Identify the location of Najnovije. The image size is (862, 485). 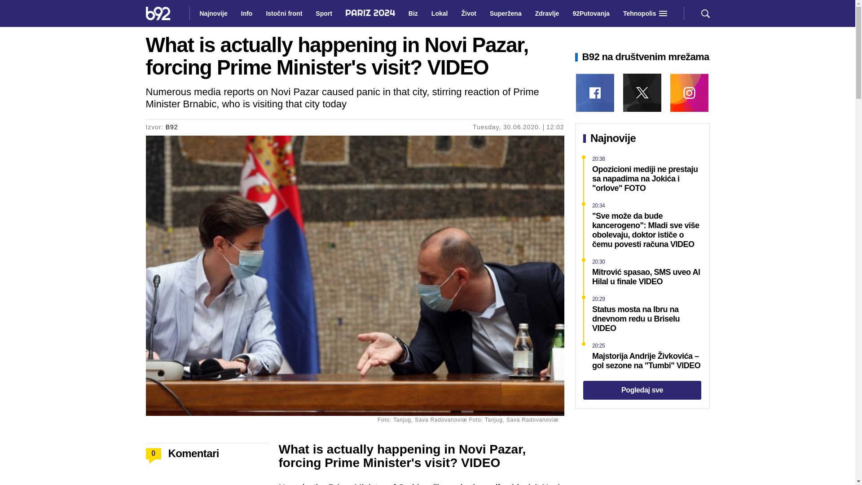
(213, 13).